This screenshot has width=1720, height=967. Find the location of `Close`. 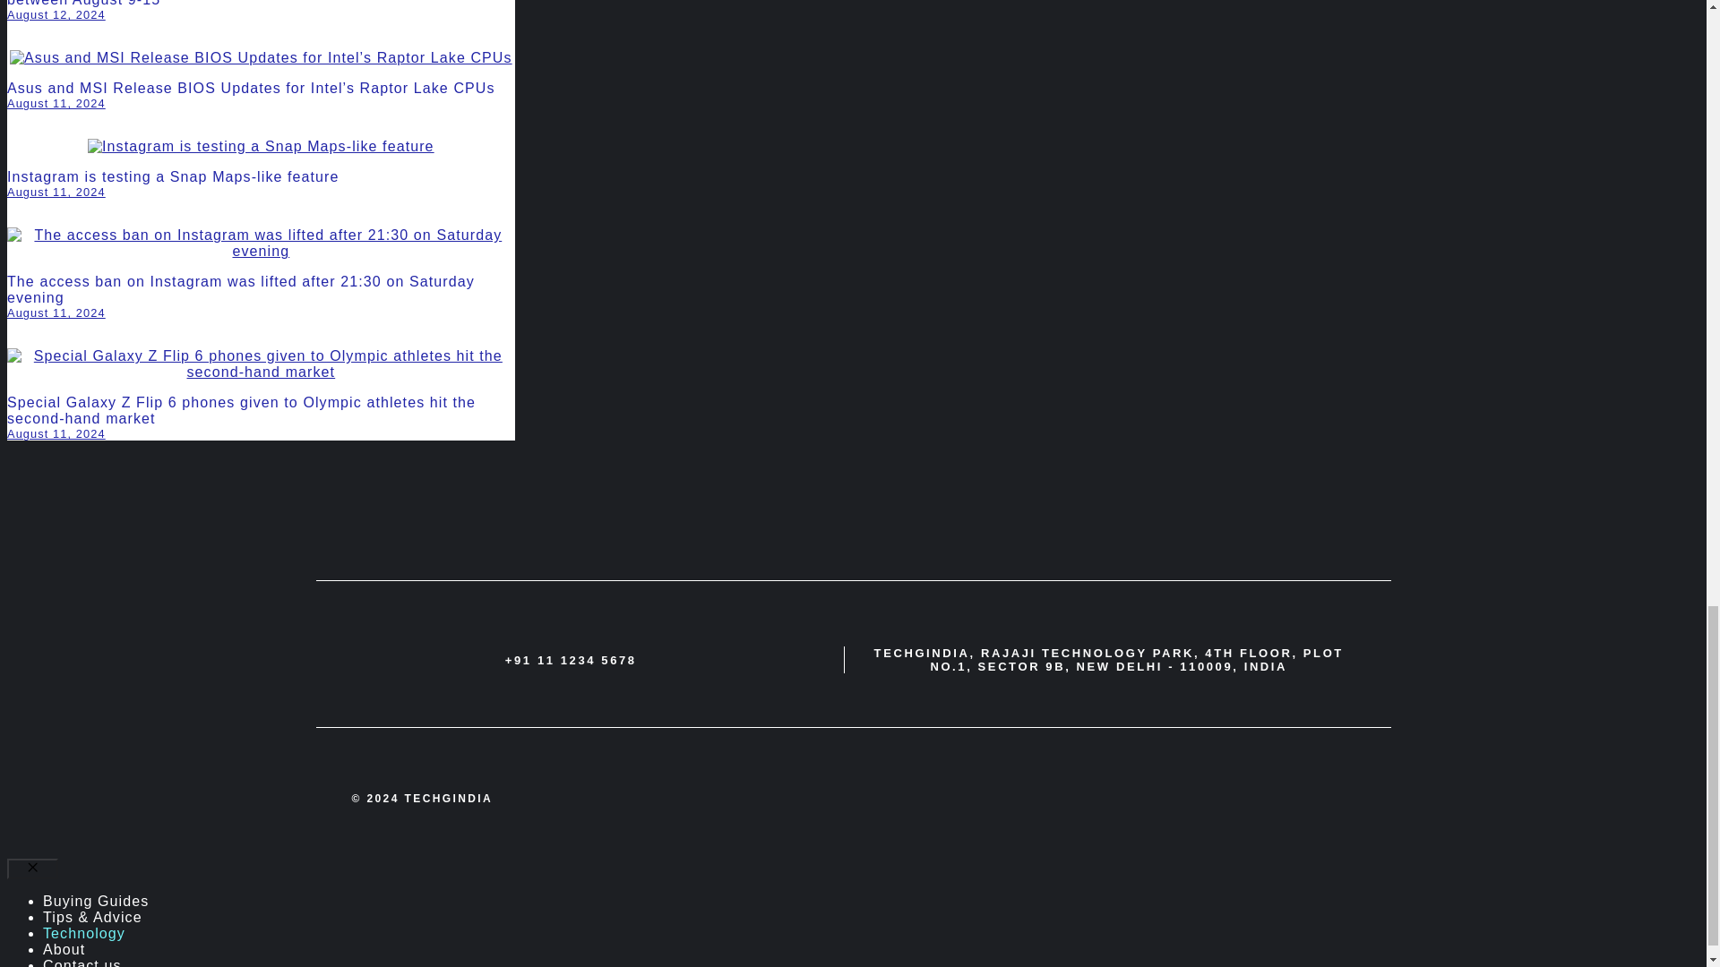

Close is located at coordinates (32, 869).